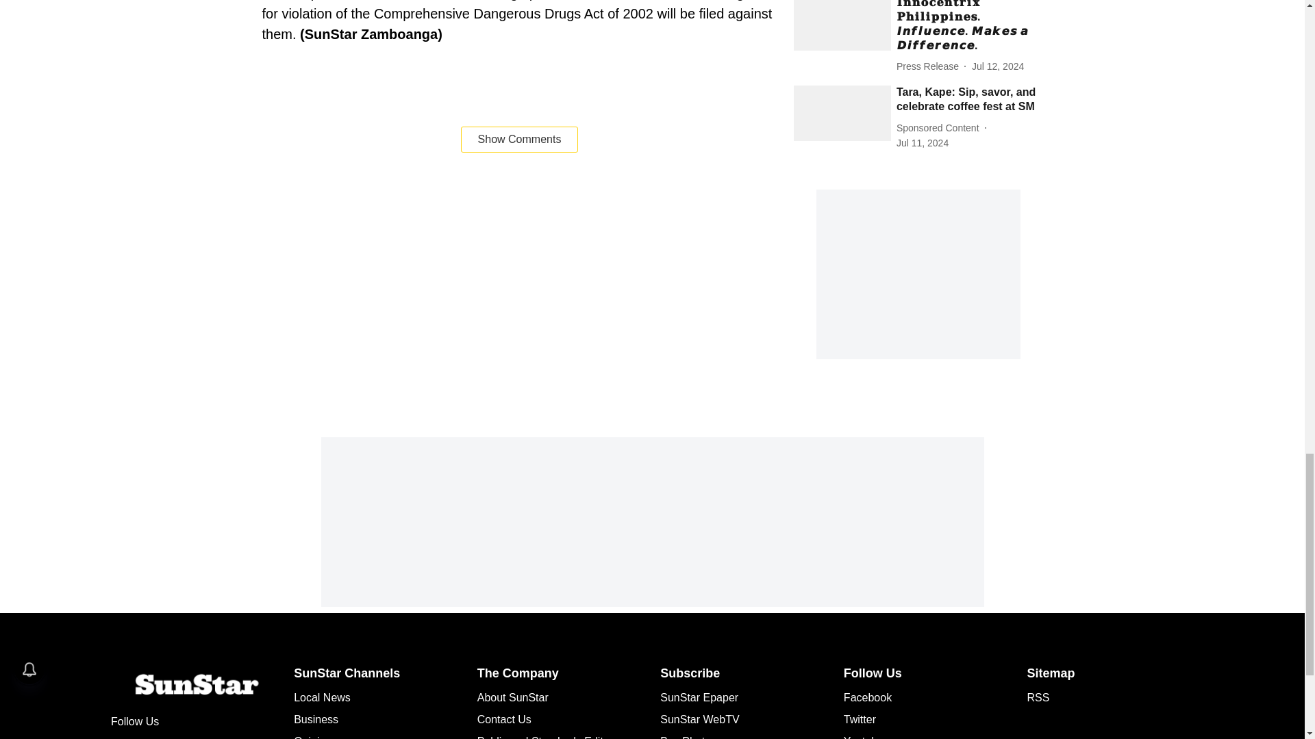 This screenshot has height=739, width=1315. I want to click on 2024-07-11 00:59, so click(922, 143).